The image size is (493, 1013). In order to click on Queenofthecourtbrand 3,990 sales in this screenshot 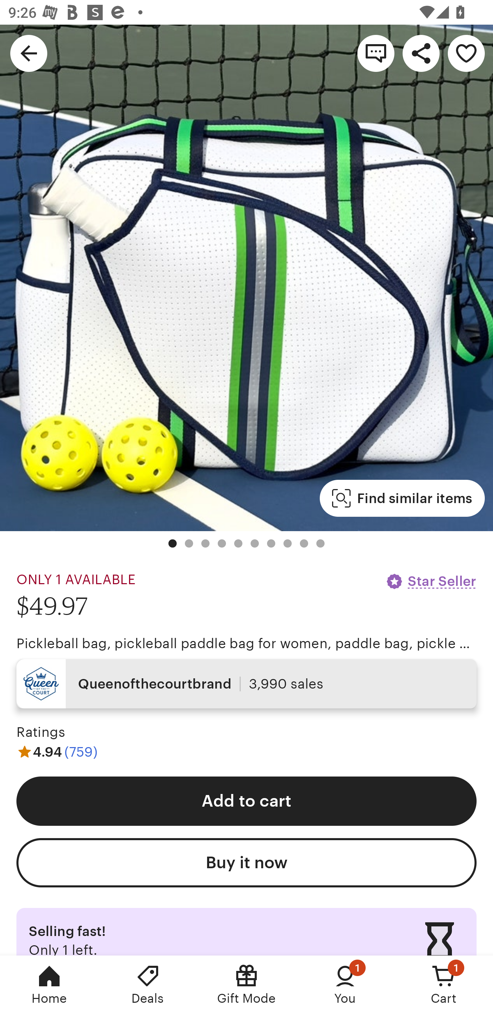, I will do `click(246, 684)`.